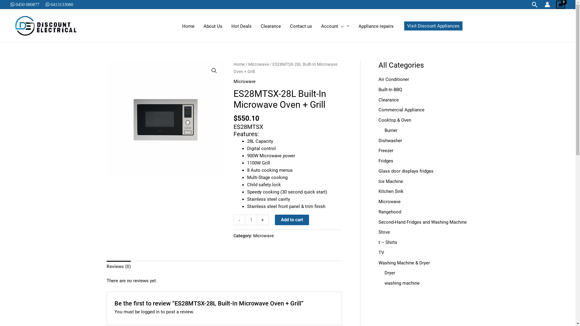  Describe the element at coordinates (239, 220) in the screenshot. I see `-` at that location.